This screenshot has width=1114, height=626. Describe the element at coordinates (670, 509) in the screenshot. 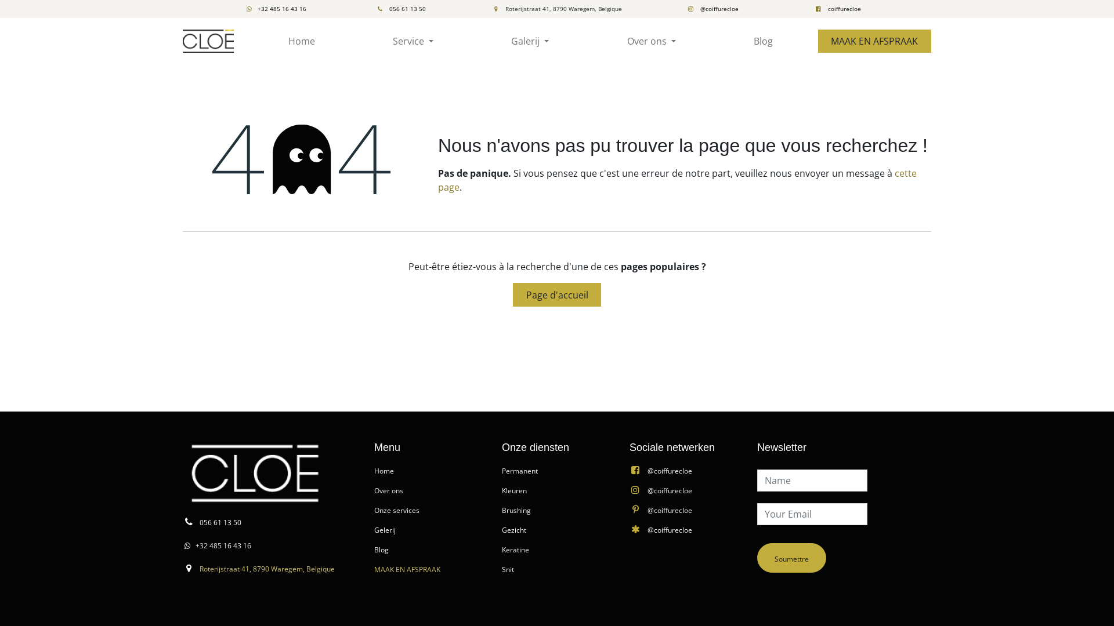

I see `@coiffurecloe` at that location.